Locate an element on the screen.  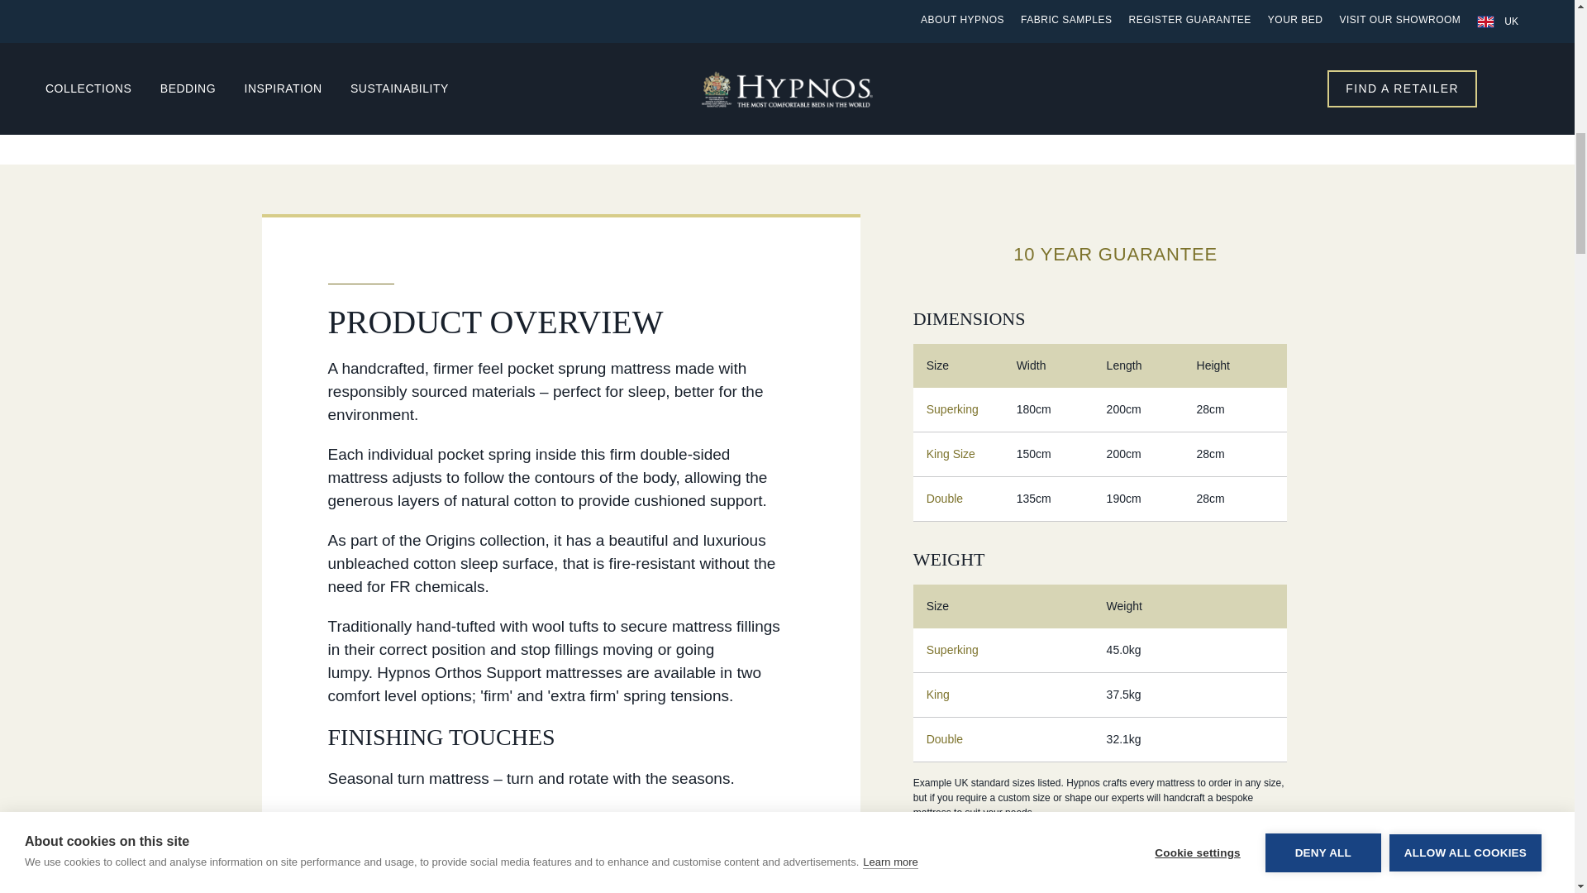
ALLOW ALL COOKIES is located at coordinates (1465, 7).